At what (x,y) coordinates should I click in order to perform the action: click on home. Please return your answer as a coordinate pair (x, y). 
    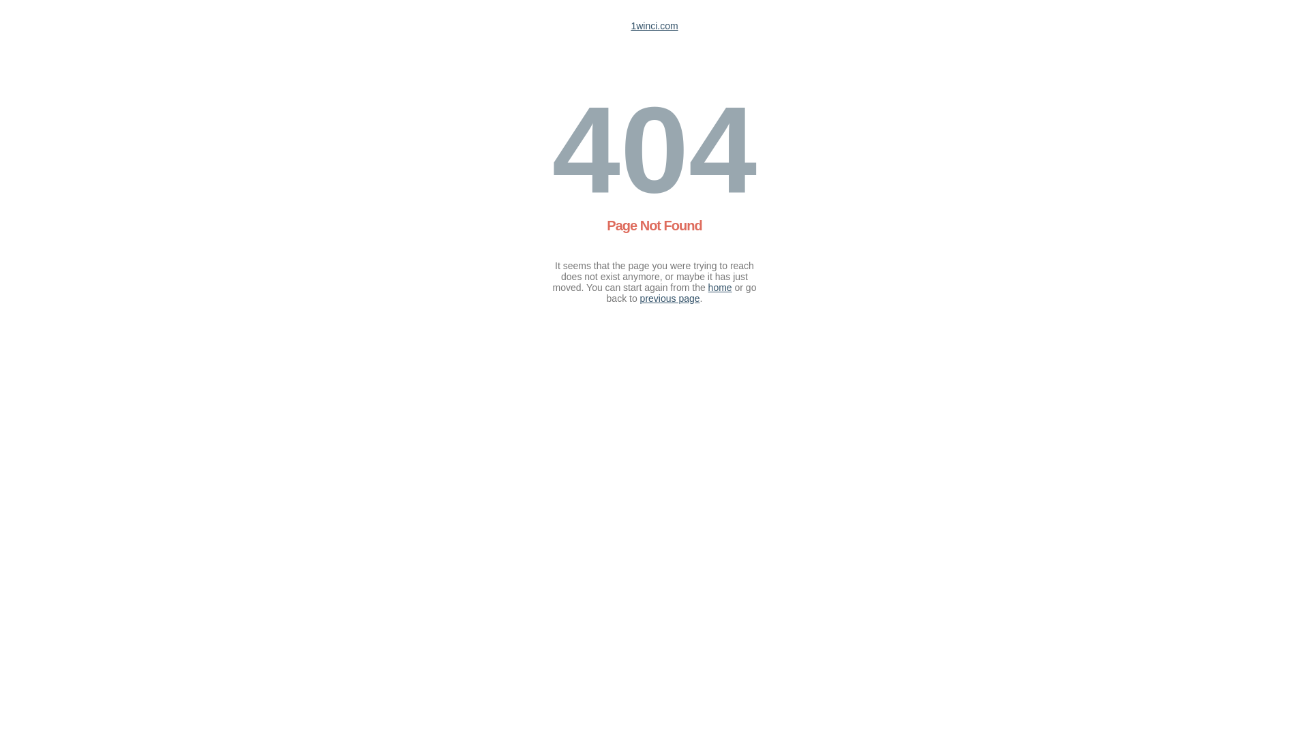
    Looking at the image, I should click on (720, 288).